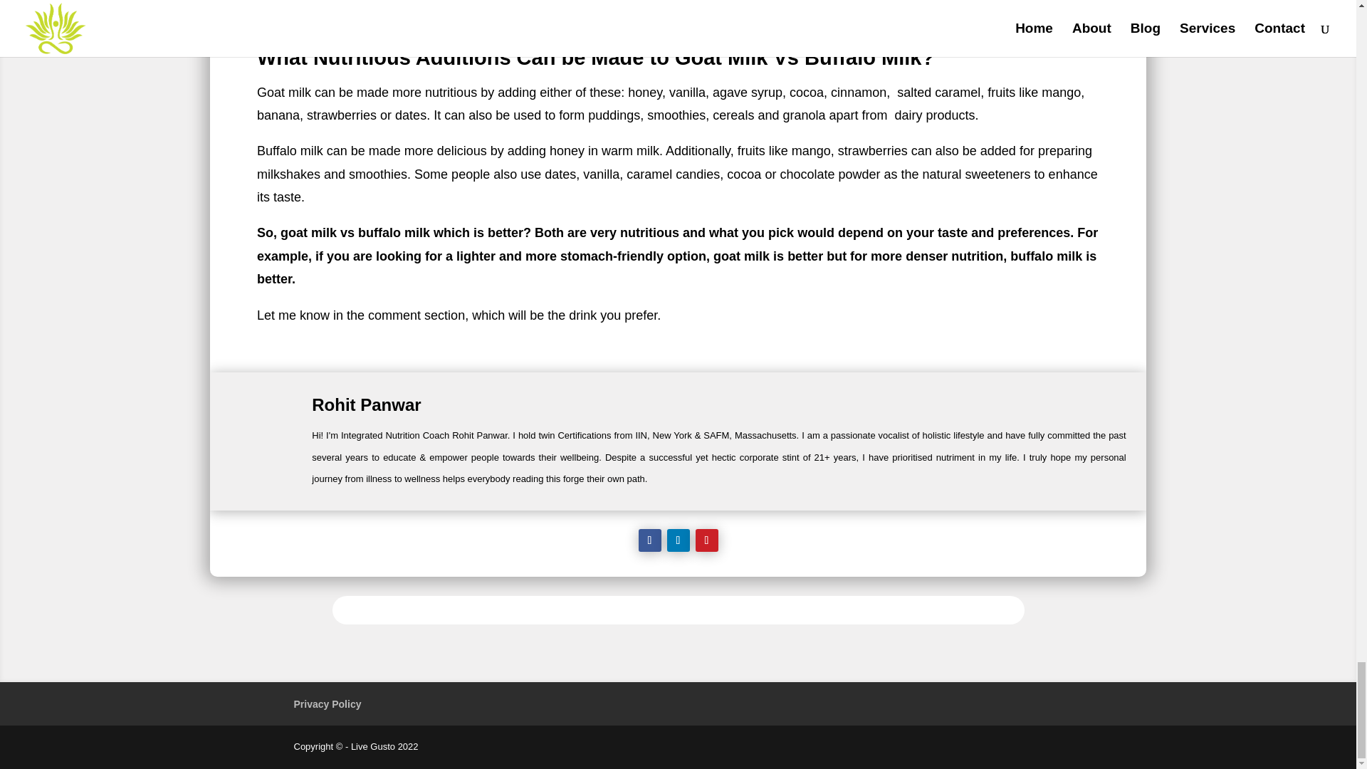  What do you see at coordinates (366, 404) in the screenshot?
I see `Rohit Panwar` at bounding box center [366, 404].